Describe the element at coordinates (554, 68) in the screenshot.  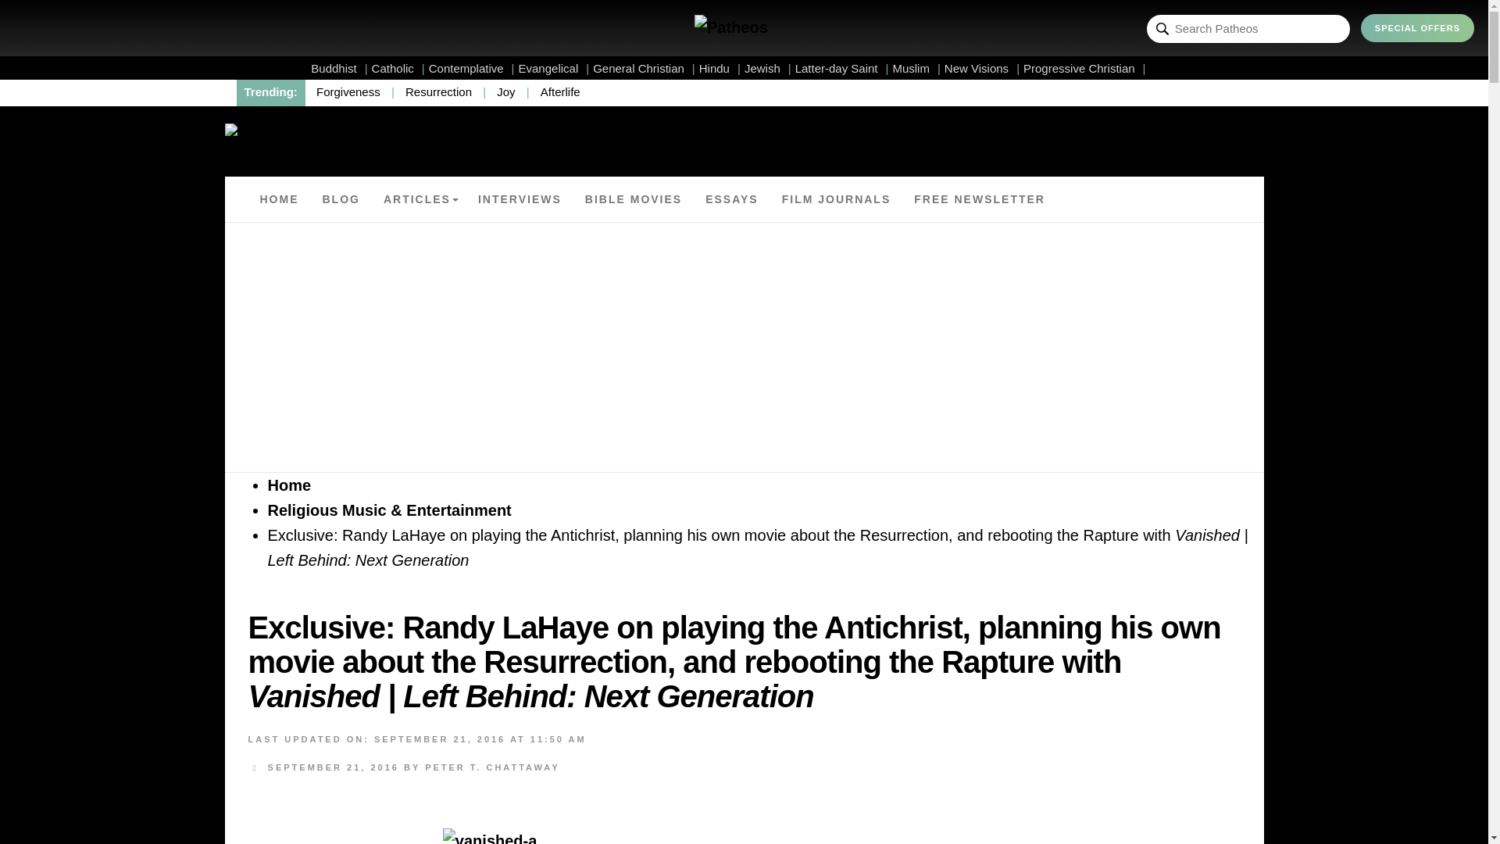
I see `Evangelical` at that location.